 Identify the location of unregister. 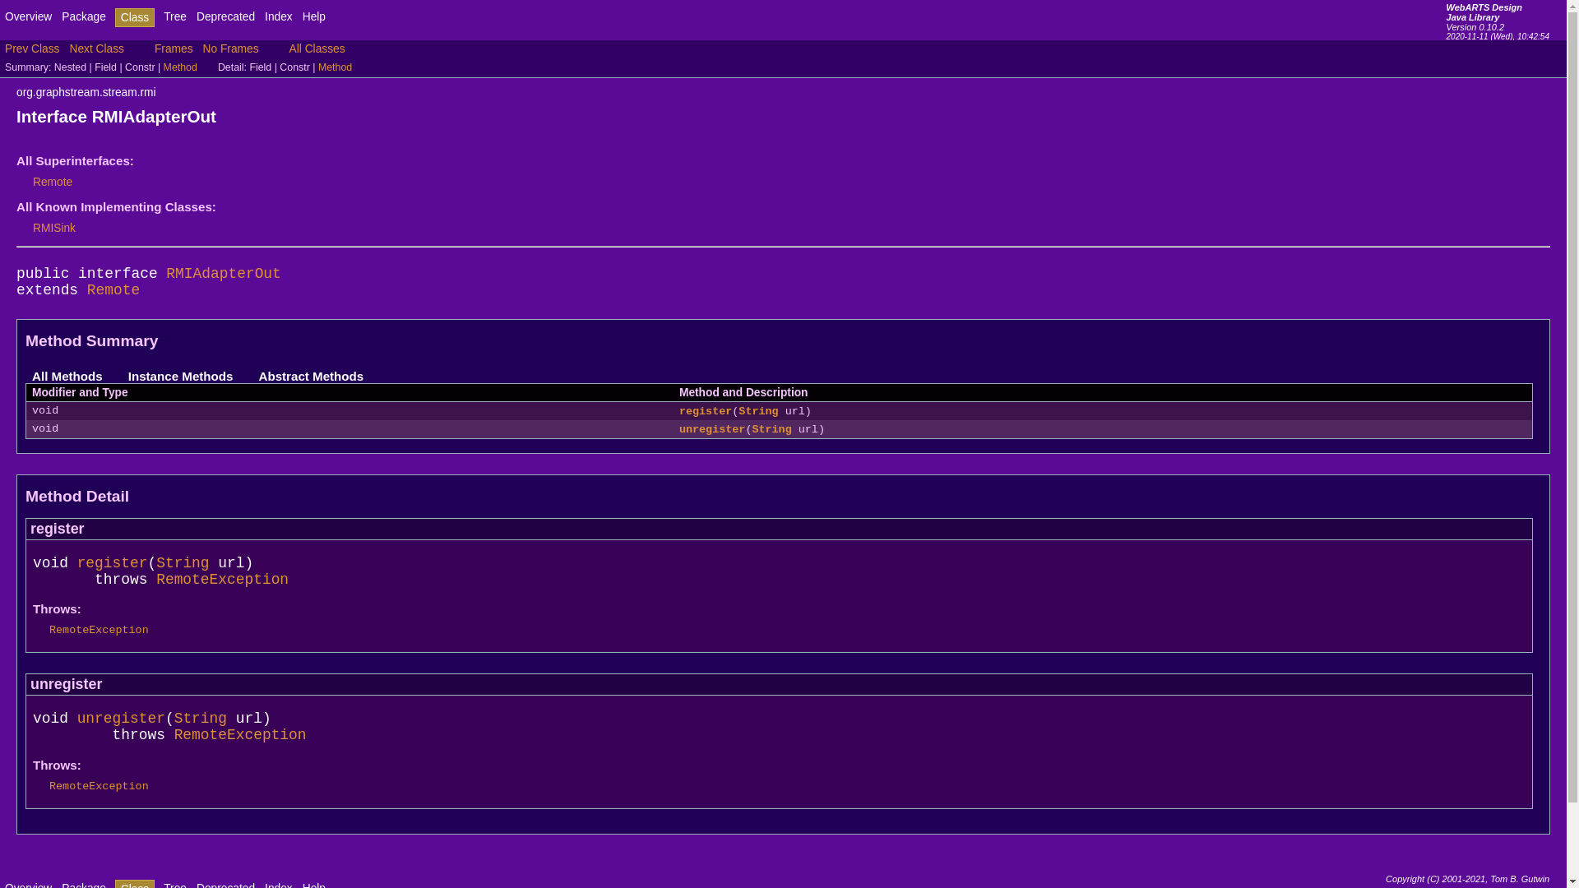
(122, 719).